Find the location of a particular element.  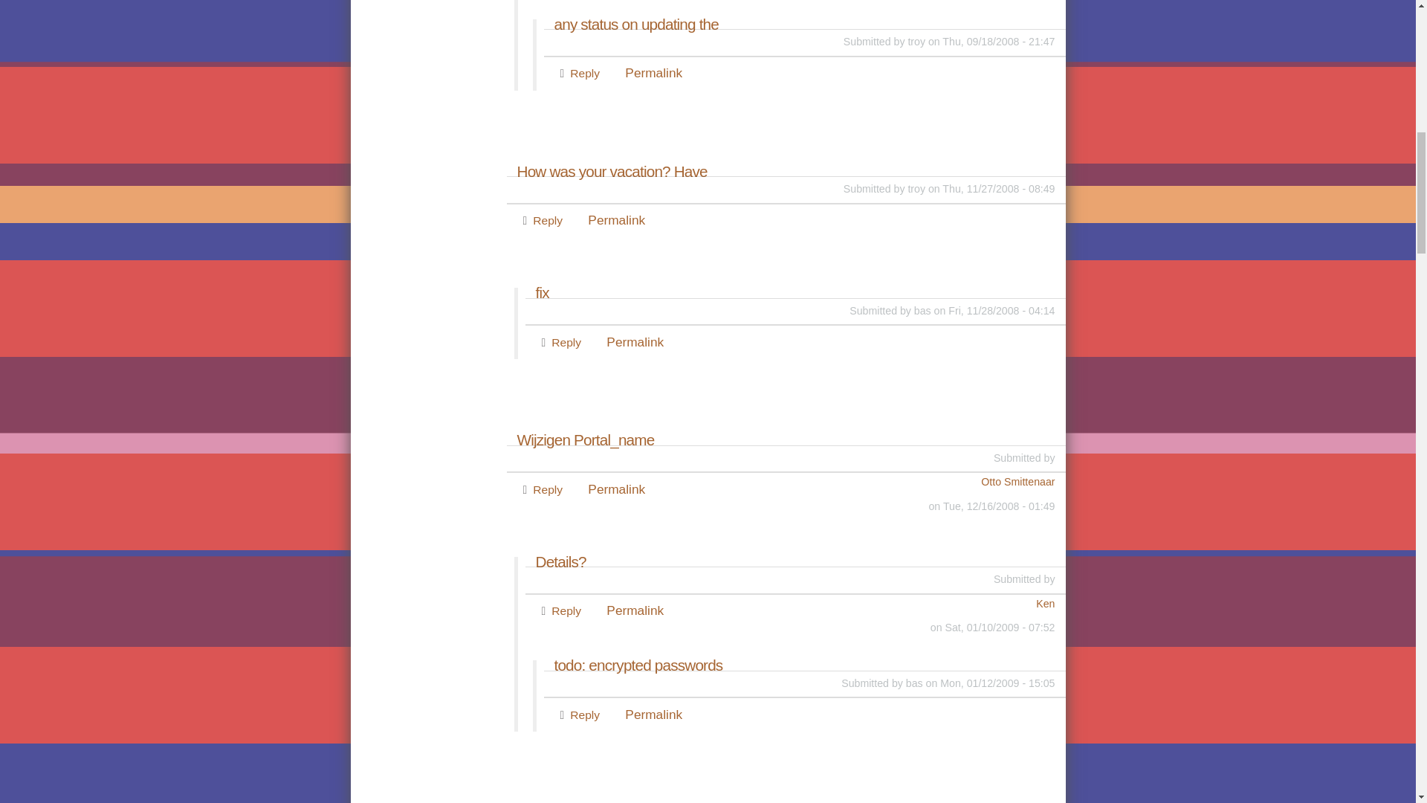

Permalink is located at coordinates (635, 342).